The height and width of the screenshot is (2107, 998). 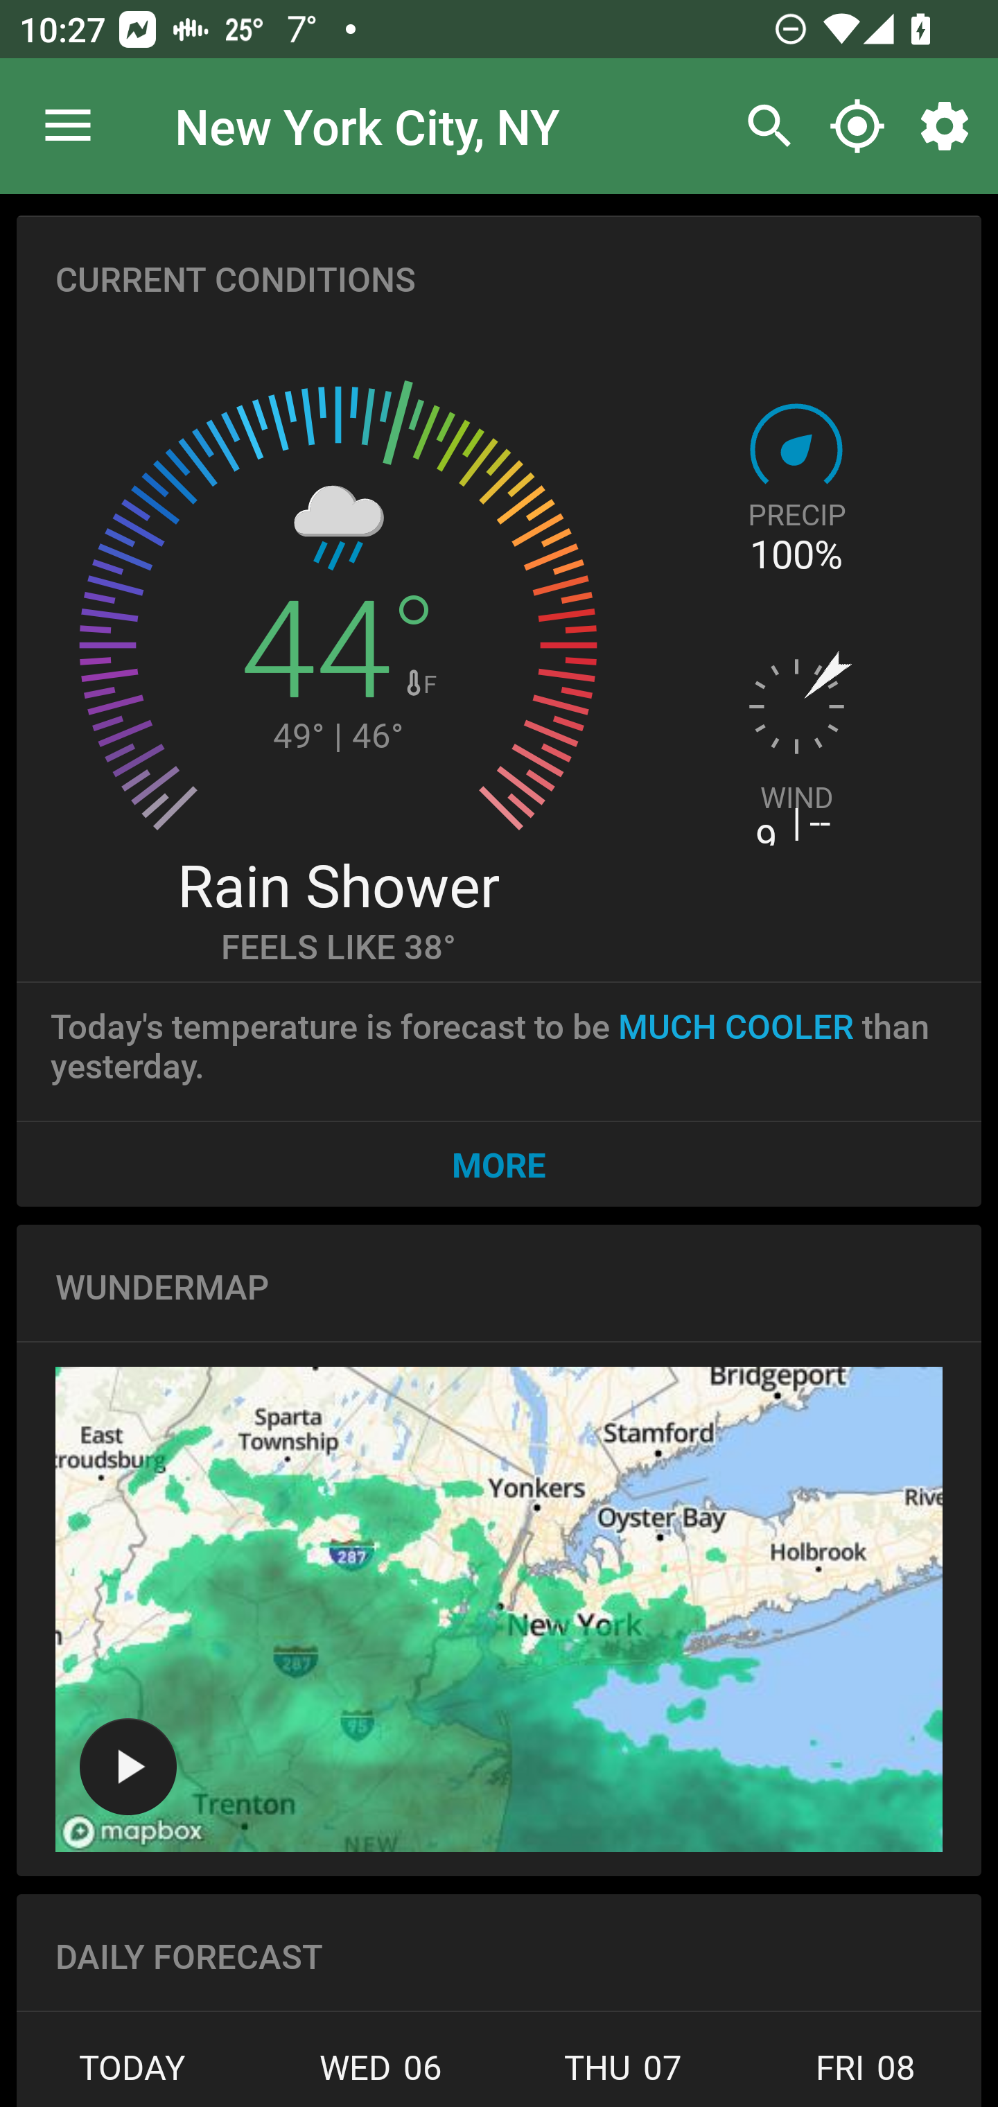 I want to click on MORE, so click(x=499, y=1164).